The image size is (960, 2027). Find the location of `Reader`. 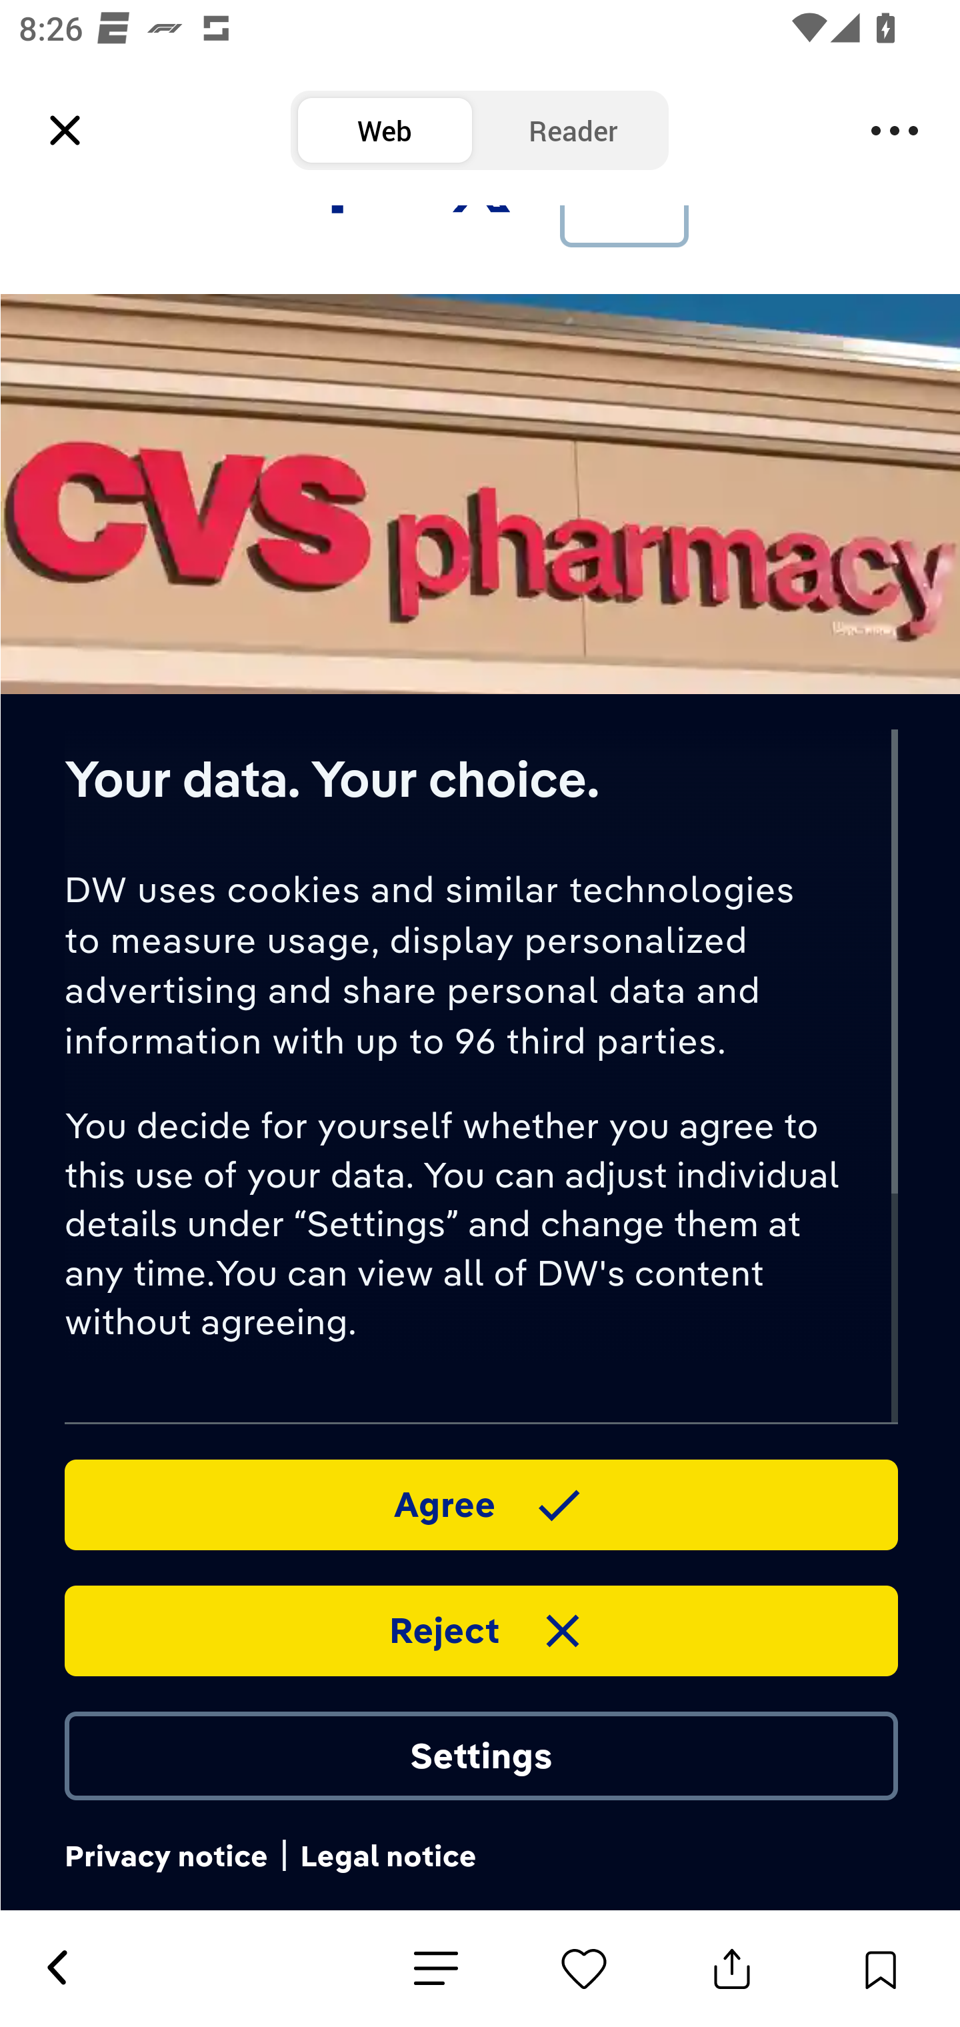

Reader is located at coordinates (573, 131).